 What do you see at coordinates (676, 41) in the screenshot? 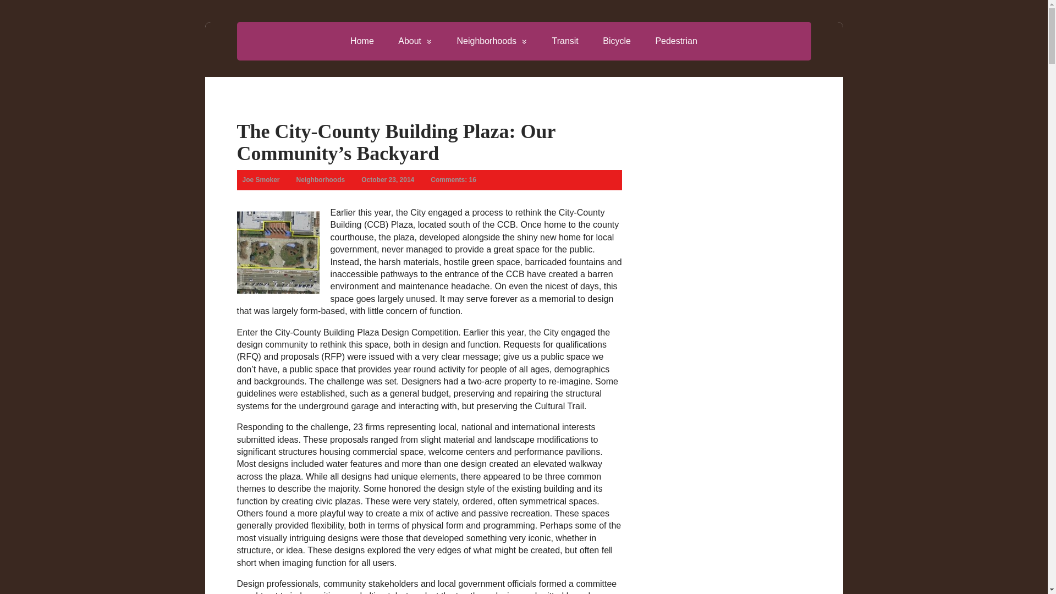
I see `Pedestrian` at bounding box center [676, 41].